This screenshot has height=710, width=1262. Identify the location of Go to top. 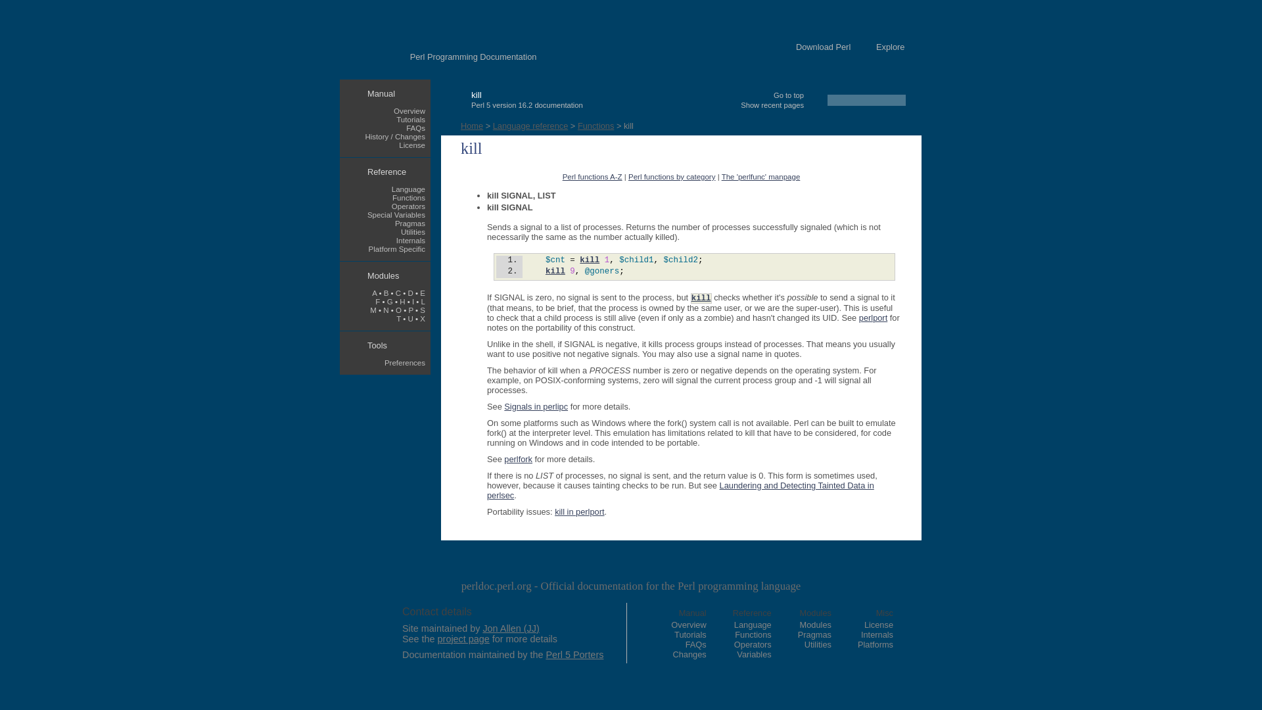
(789, 95).